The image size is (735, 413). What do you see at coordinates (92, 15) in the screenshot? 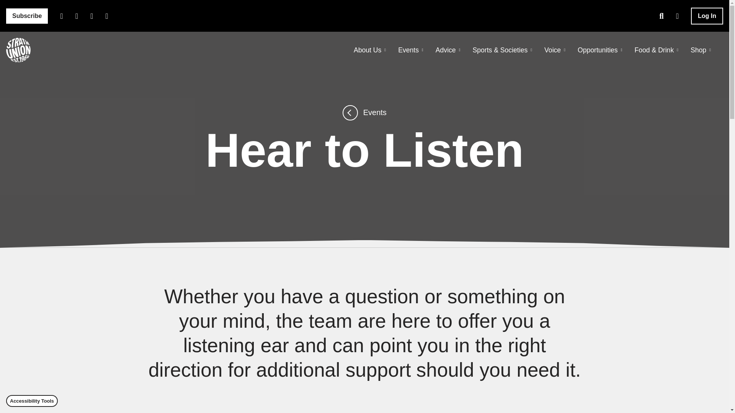
I see `Follow us on LinkedIn` at bounding box center [92, 15].